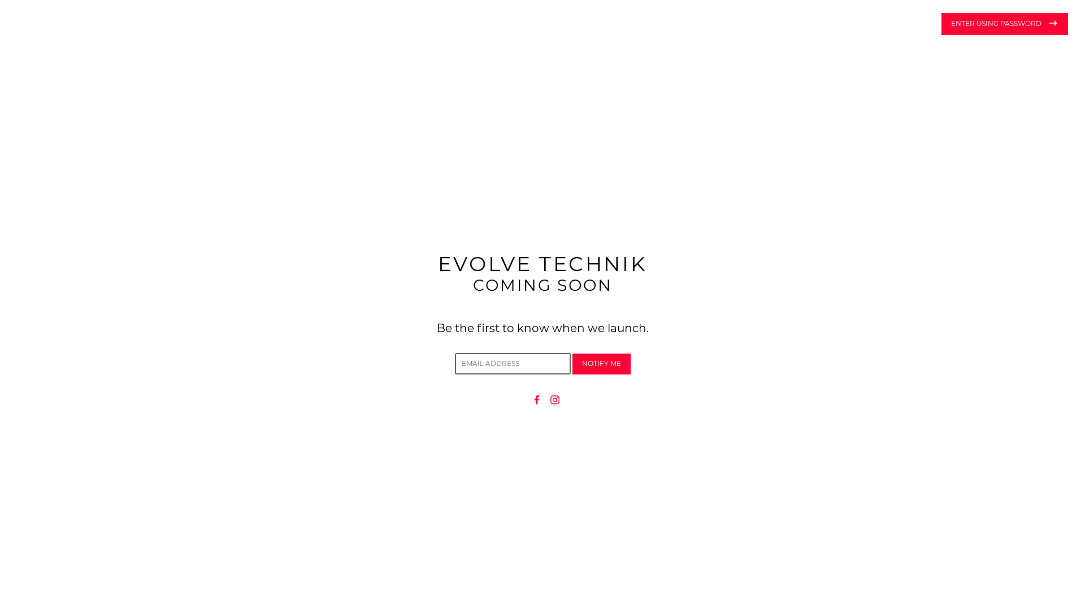 This screenshot has width=1085, height=610. What do you see at coordinates (601, 364) in the screenshot?
I see `NOTIFY ME` at bounding box center [601, 364].